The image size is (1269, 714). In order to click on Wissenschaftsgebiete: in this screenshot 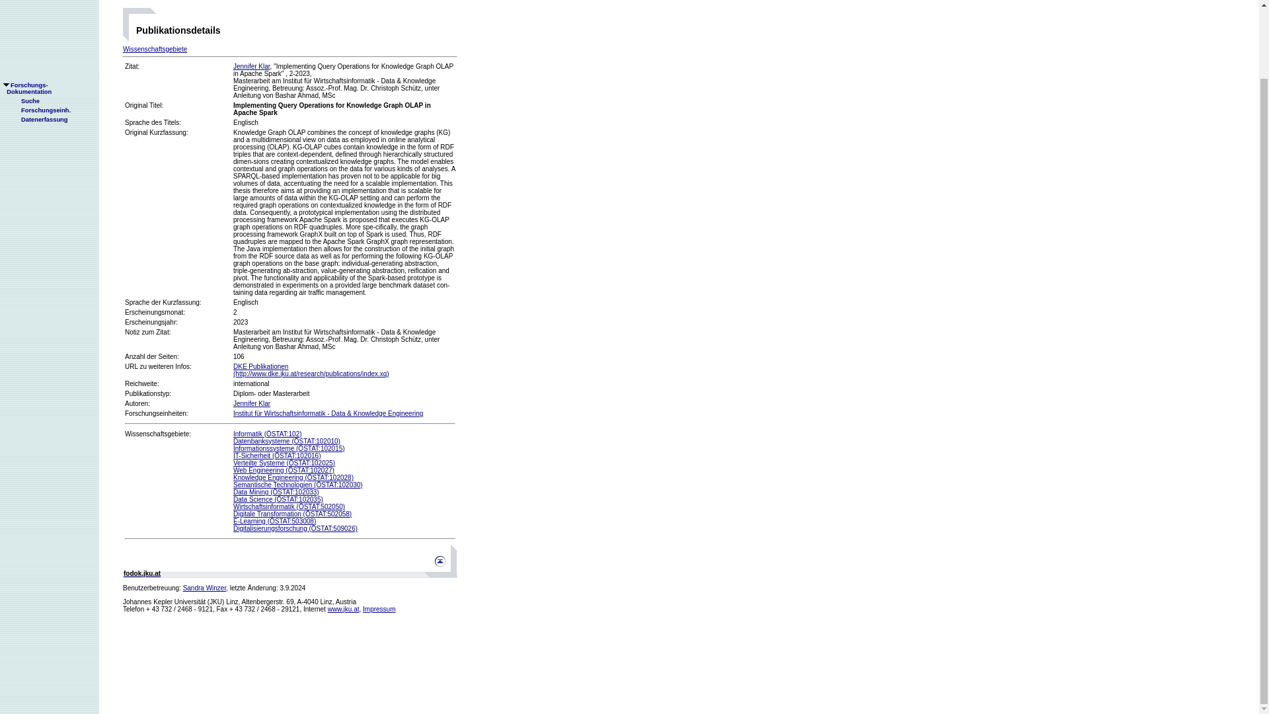, I will do `click(157, 434)`.